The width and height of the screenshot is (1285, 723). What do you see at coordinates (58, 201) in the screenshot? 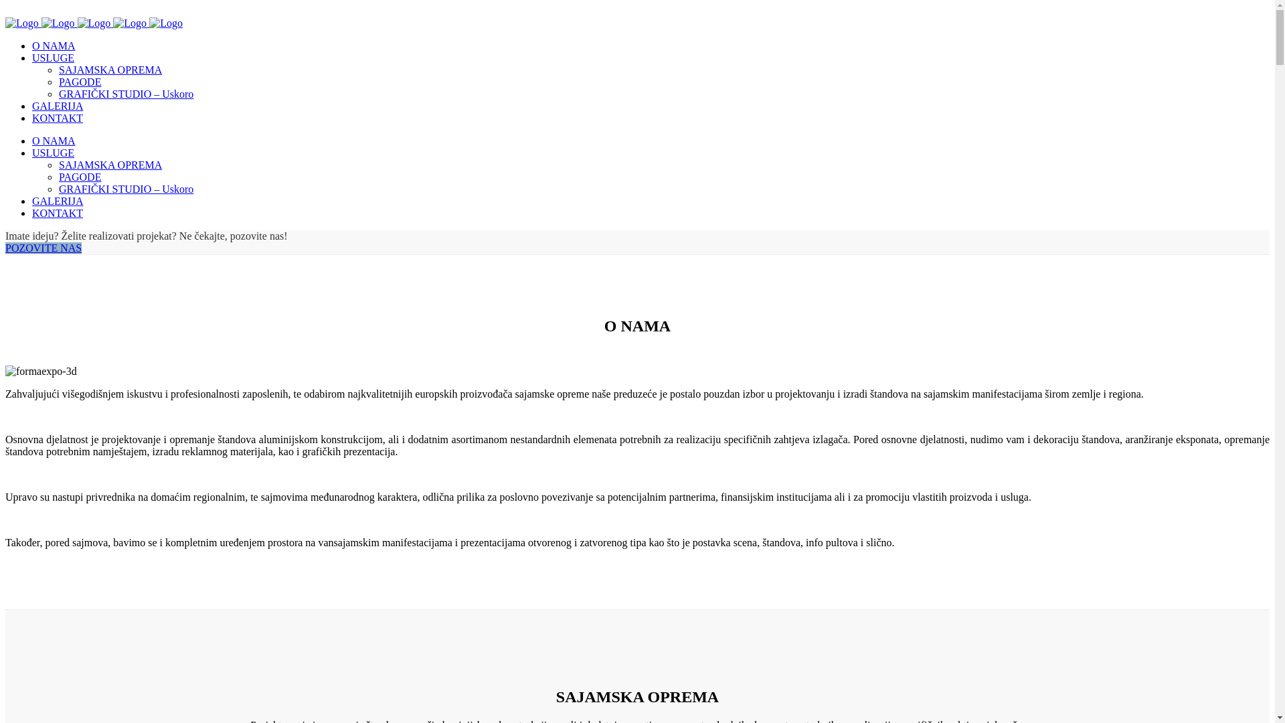
I see `GALERIJA` at bounding box center [58, 201].